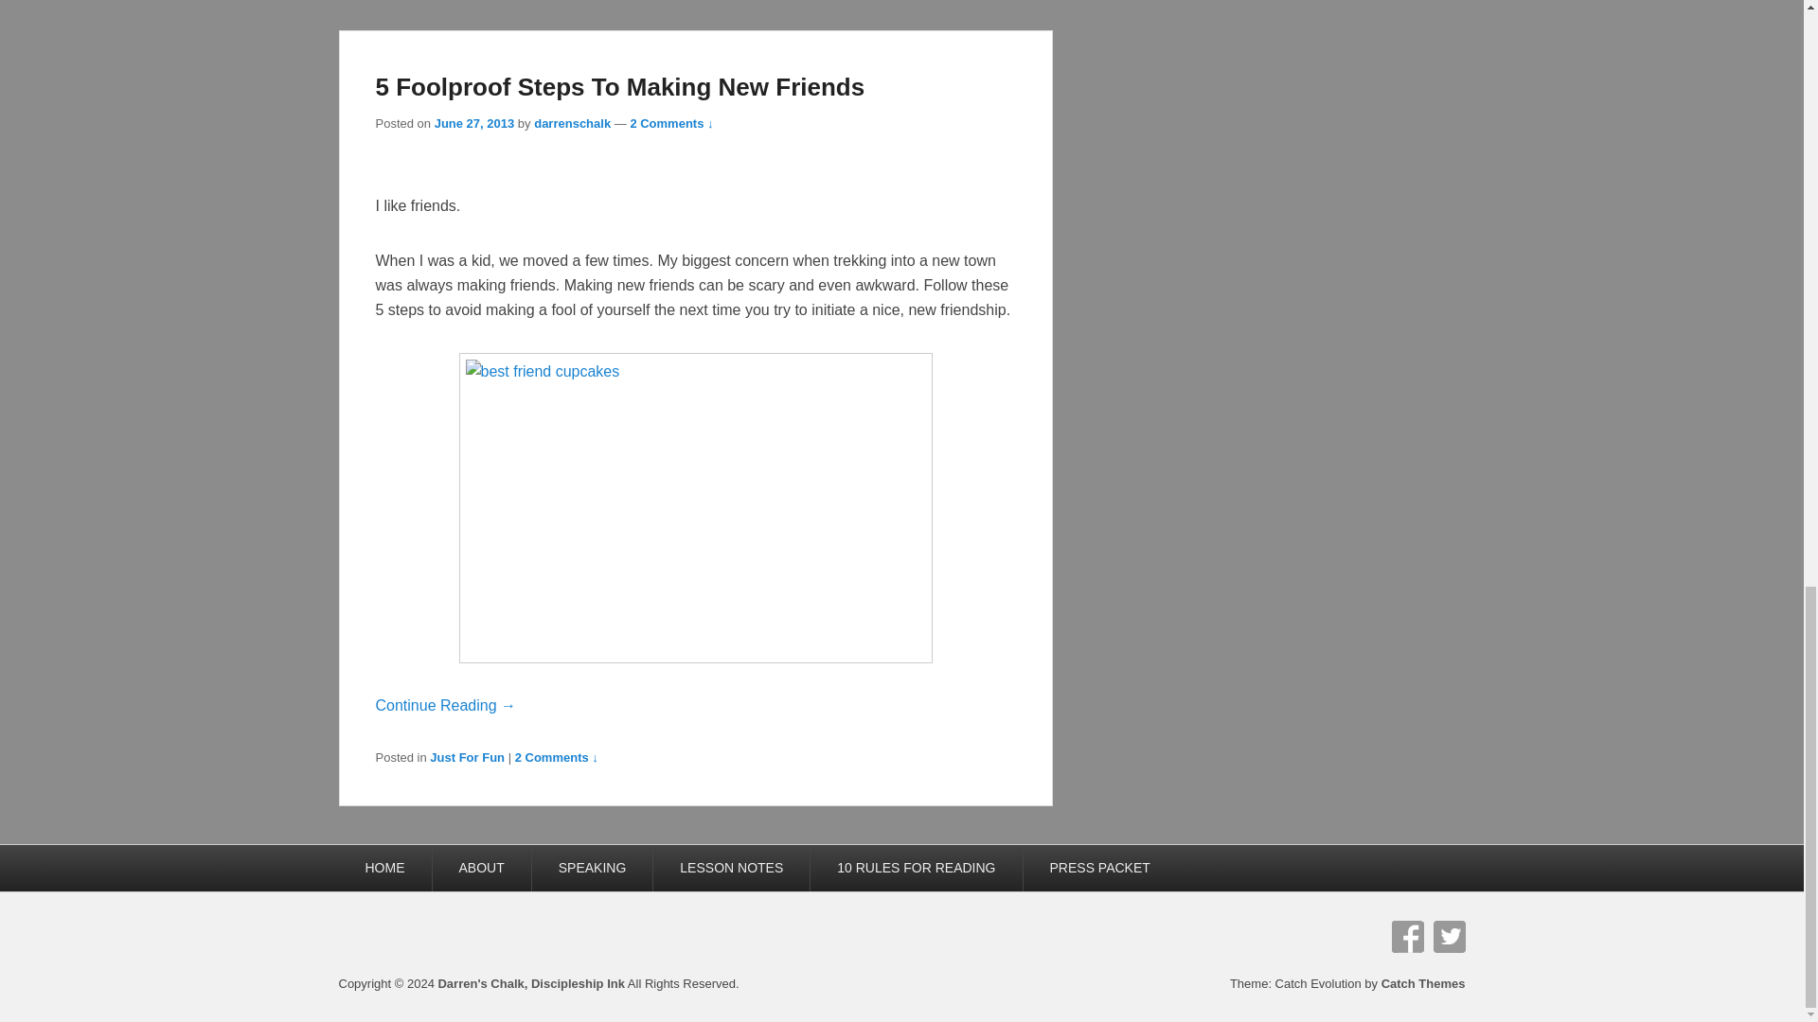 Image resolution: width=1818 pixels, height=1022 pixels. I want to click on View all posts by darrenschalk, so click(572, 123).